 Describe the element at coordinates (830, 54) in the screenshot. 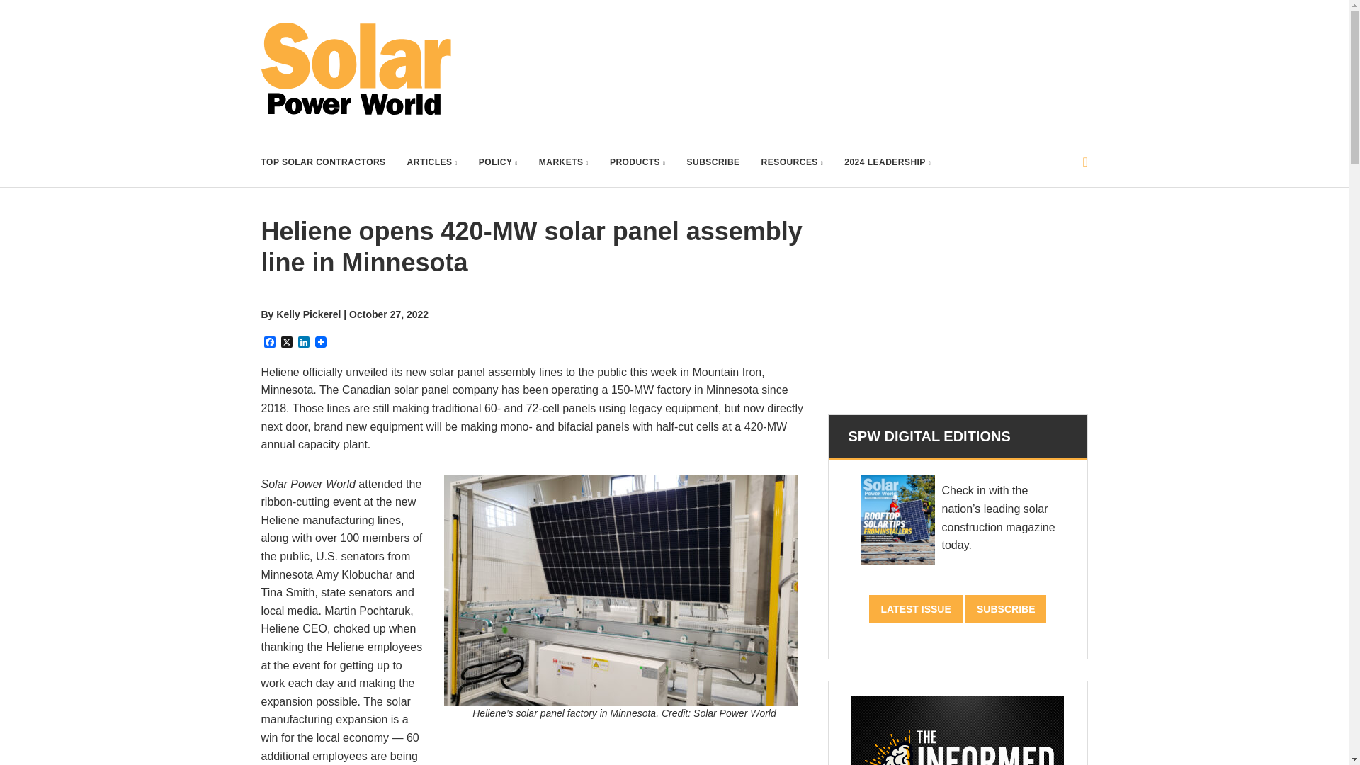

I see `3rd party ad content` at that location.